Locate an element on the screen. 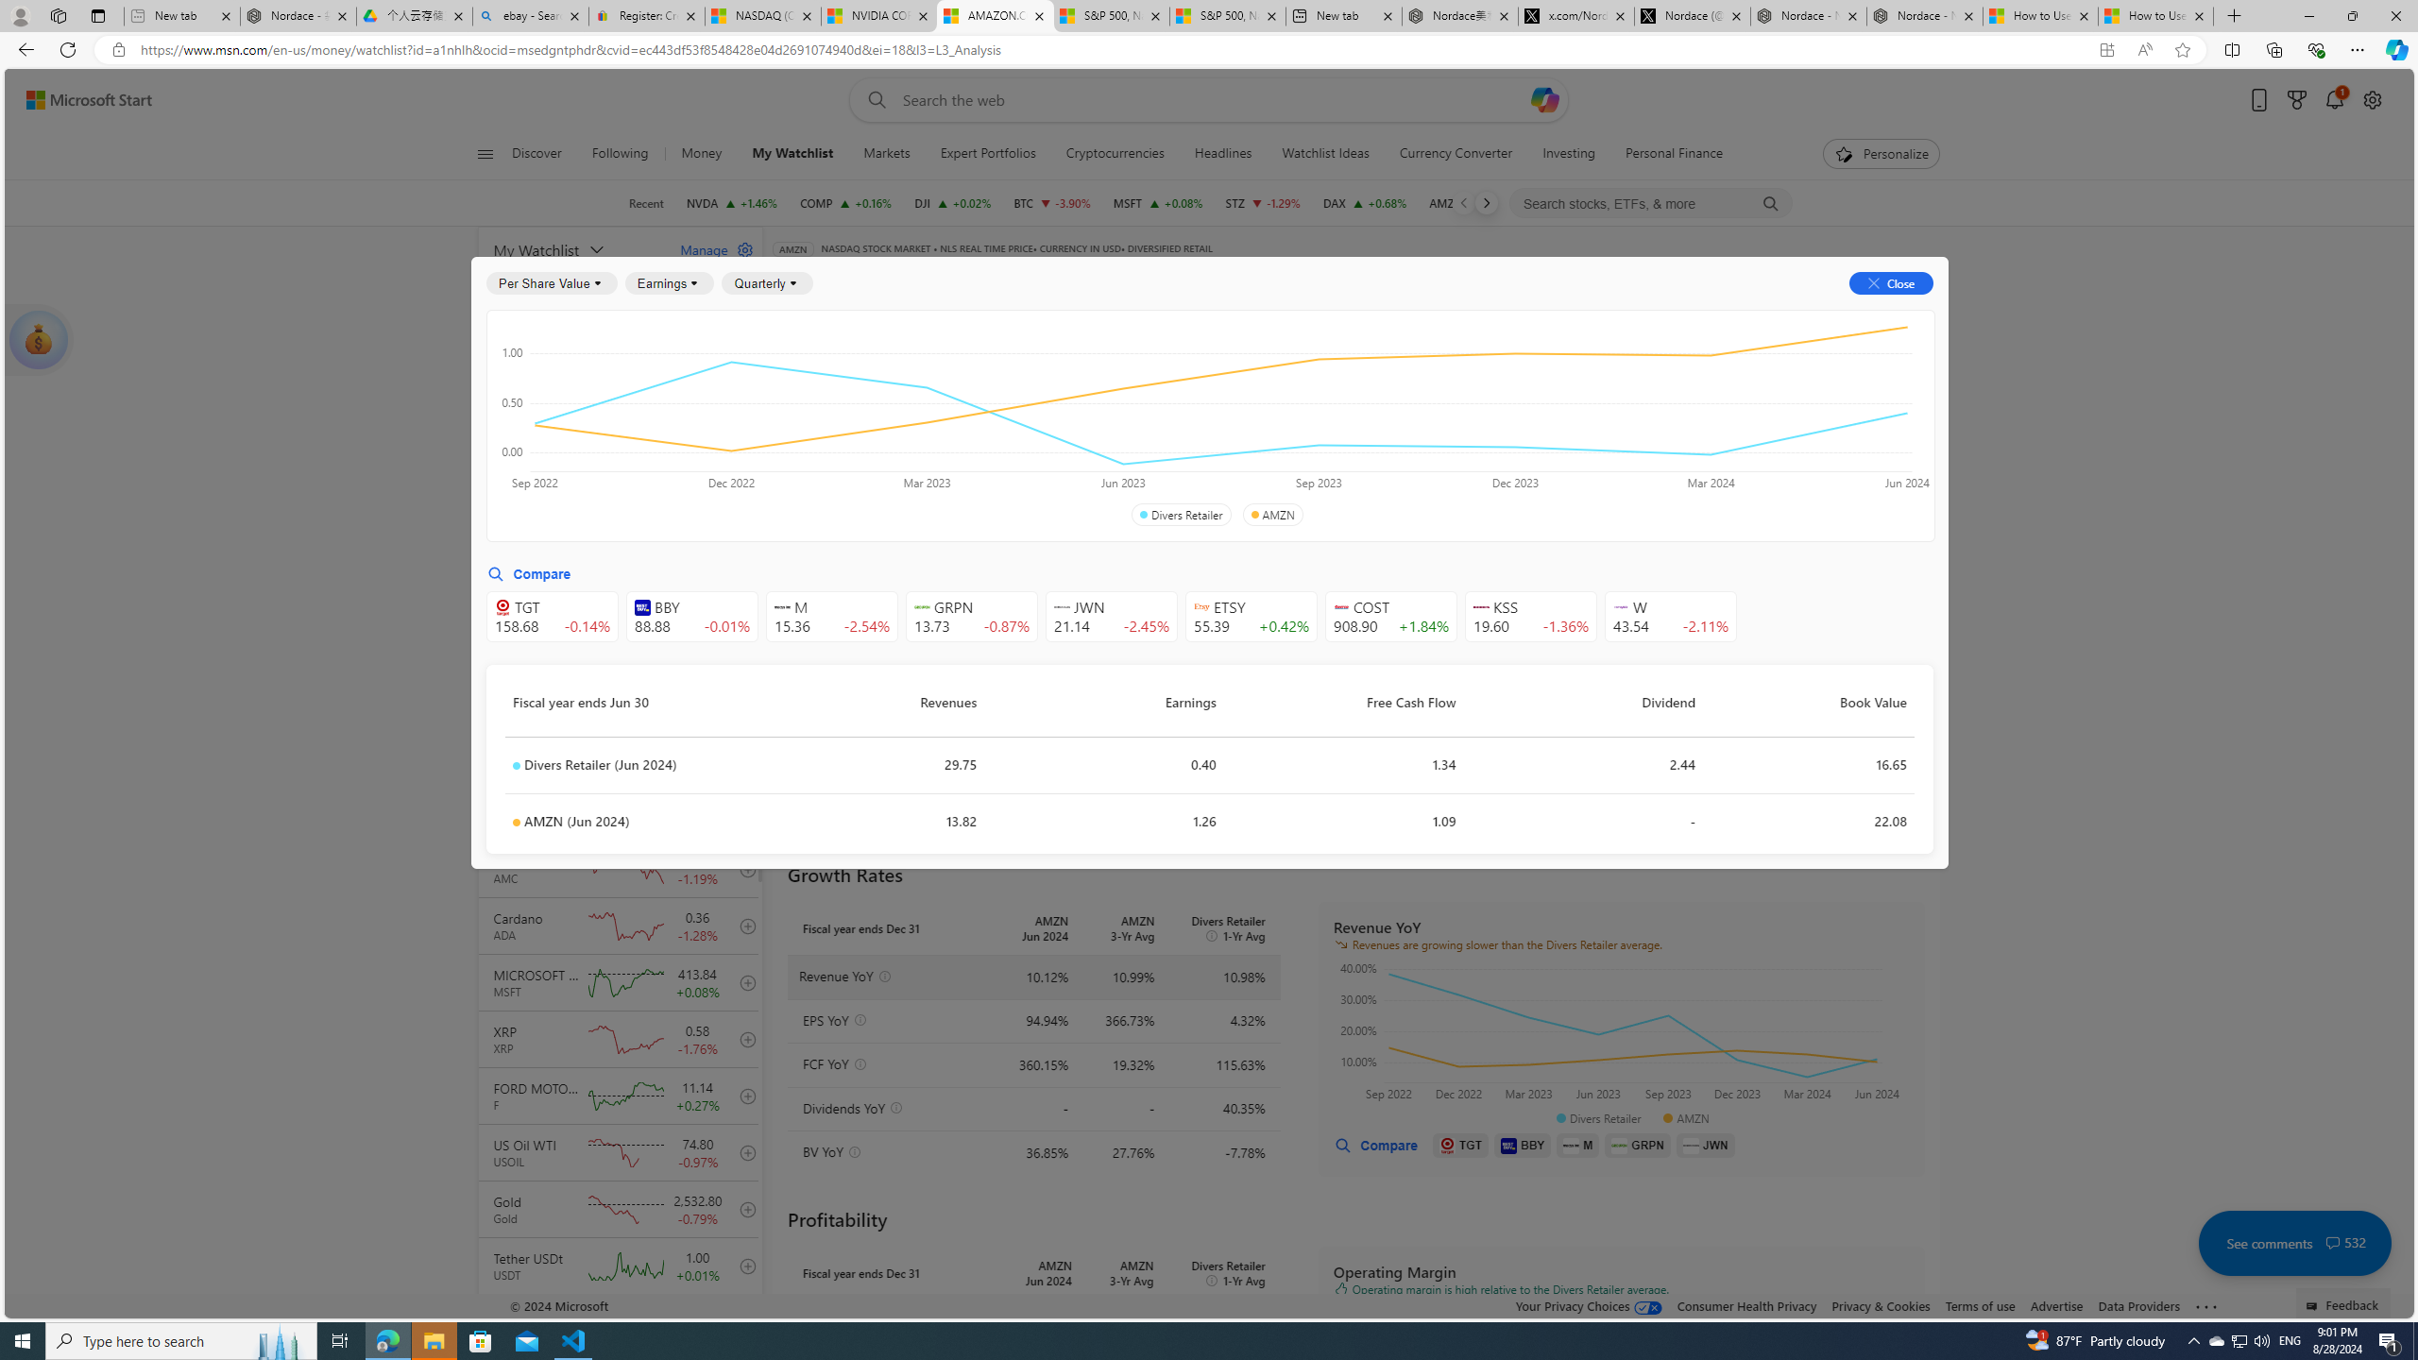  Discover is located at coordinates (544, 154).